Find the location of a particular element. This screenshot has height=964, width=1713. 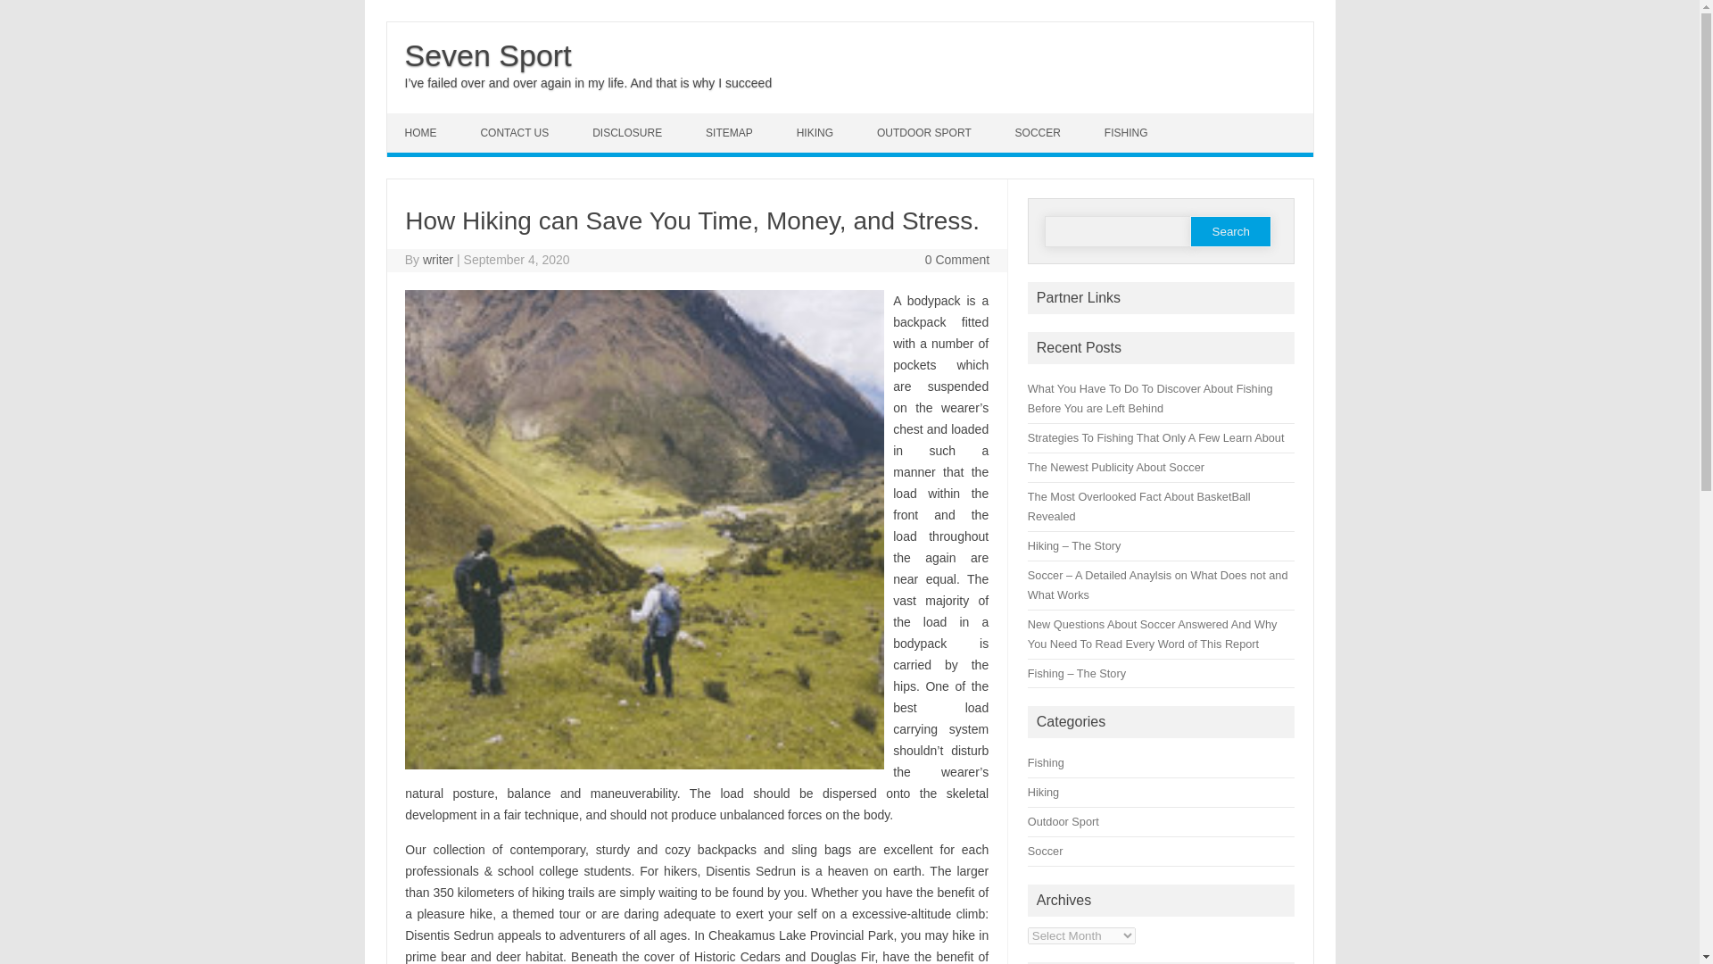

SITEMAP is located at coordinates (732, 132).